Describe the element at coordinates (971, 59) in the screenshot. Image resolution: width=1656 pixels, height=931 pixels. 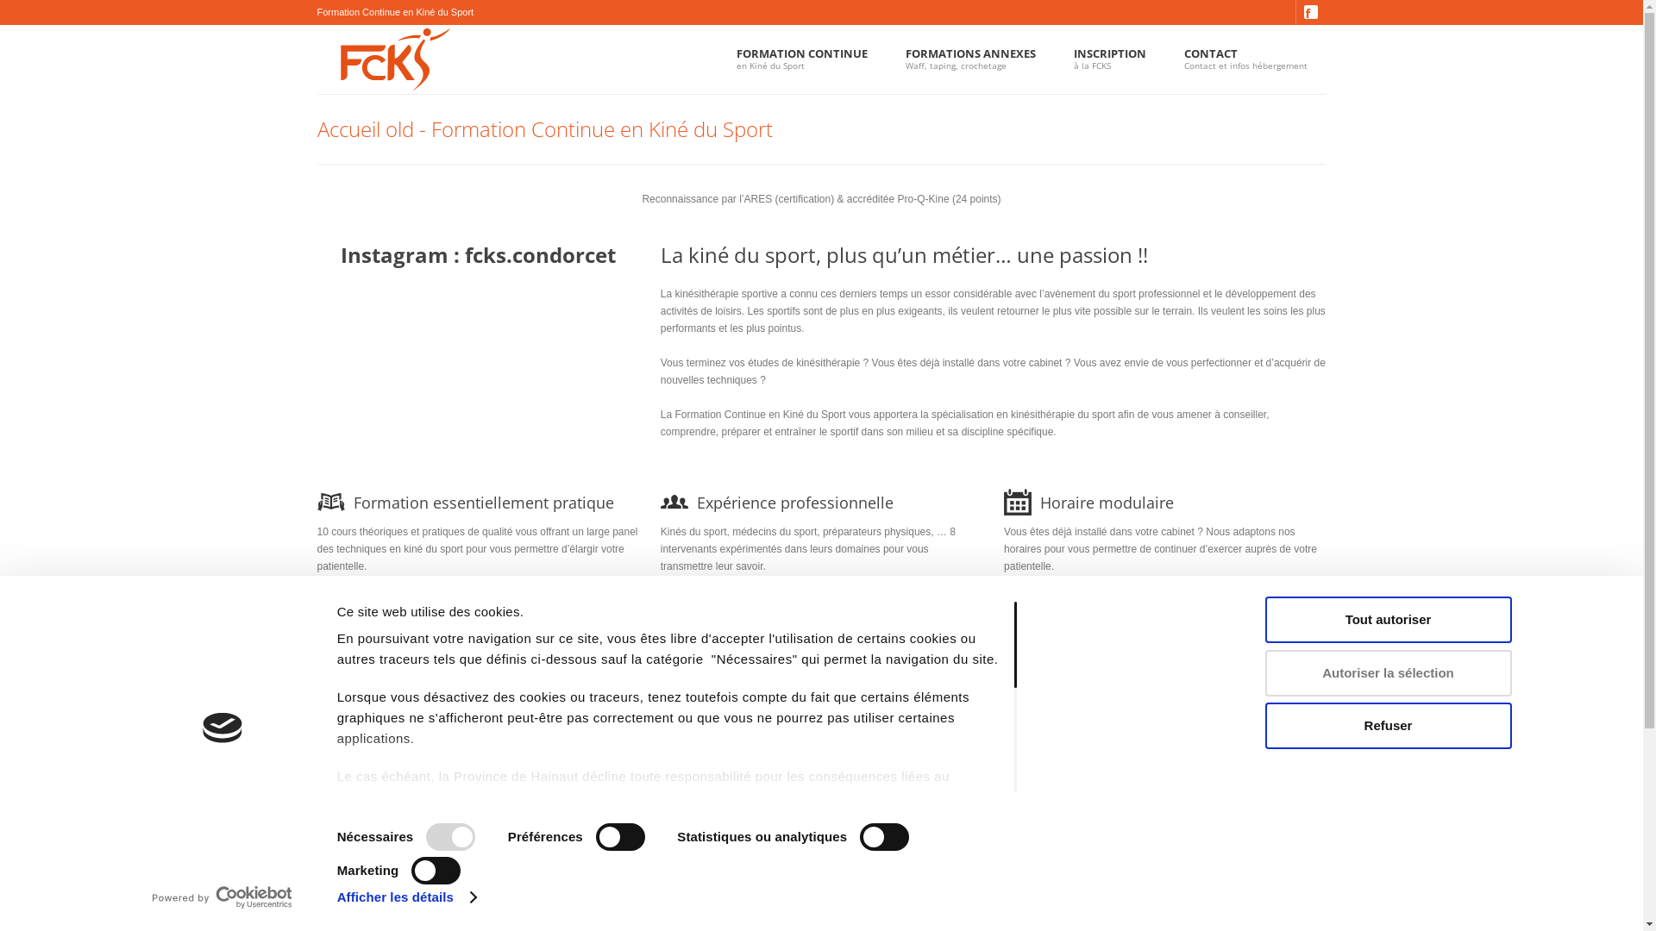
I see `FORMATIONS ANNEXES
Waff, taping, crochetage` at that location.